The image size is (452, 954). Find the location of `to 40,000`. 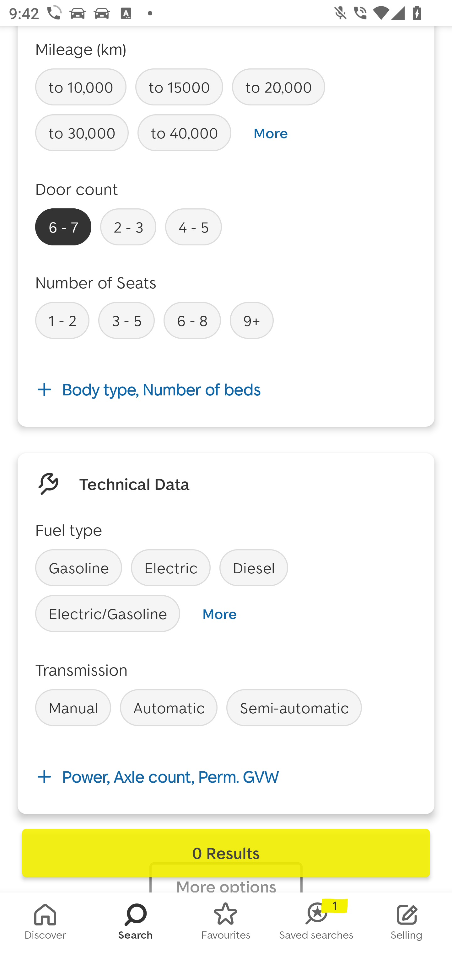

to 40,000 is located at coordinates (184, 133).